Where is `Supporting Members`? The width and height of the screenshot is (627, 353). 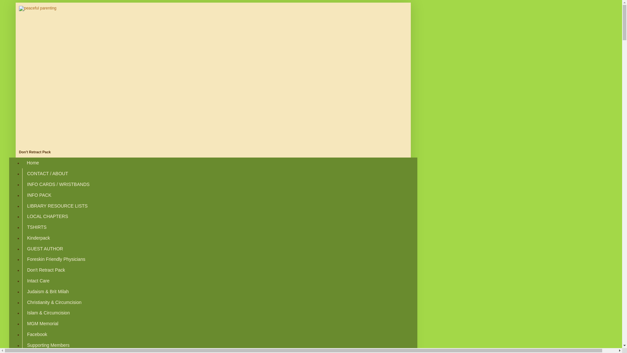
Supporting Members is located at coordinates (48, 345).